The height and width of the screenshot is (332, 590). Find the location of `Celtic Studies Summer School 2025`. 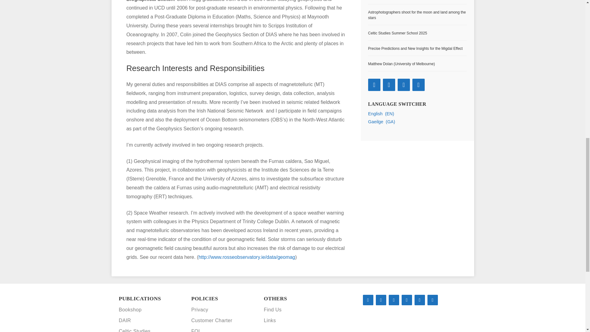

Celtic Studies Summer School 2025 is located at coordinates (398, 33).